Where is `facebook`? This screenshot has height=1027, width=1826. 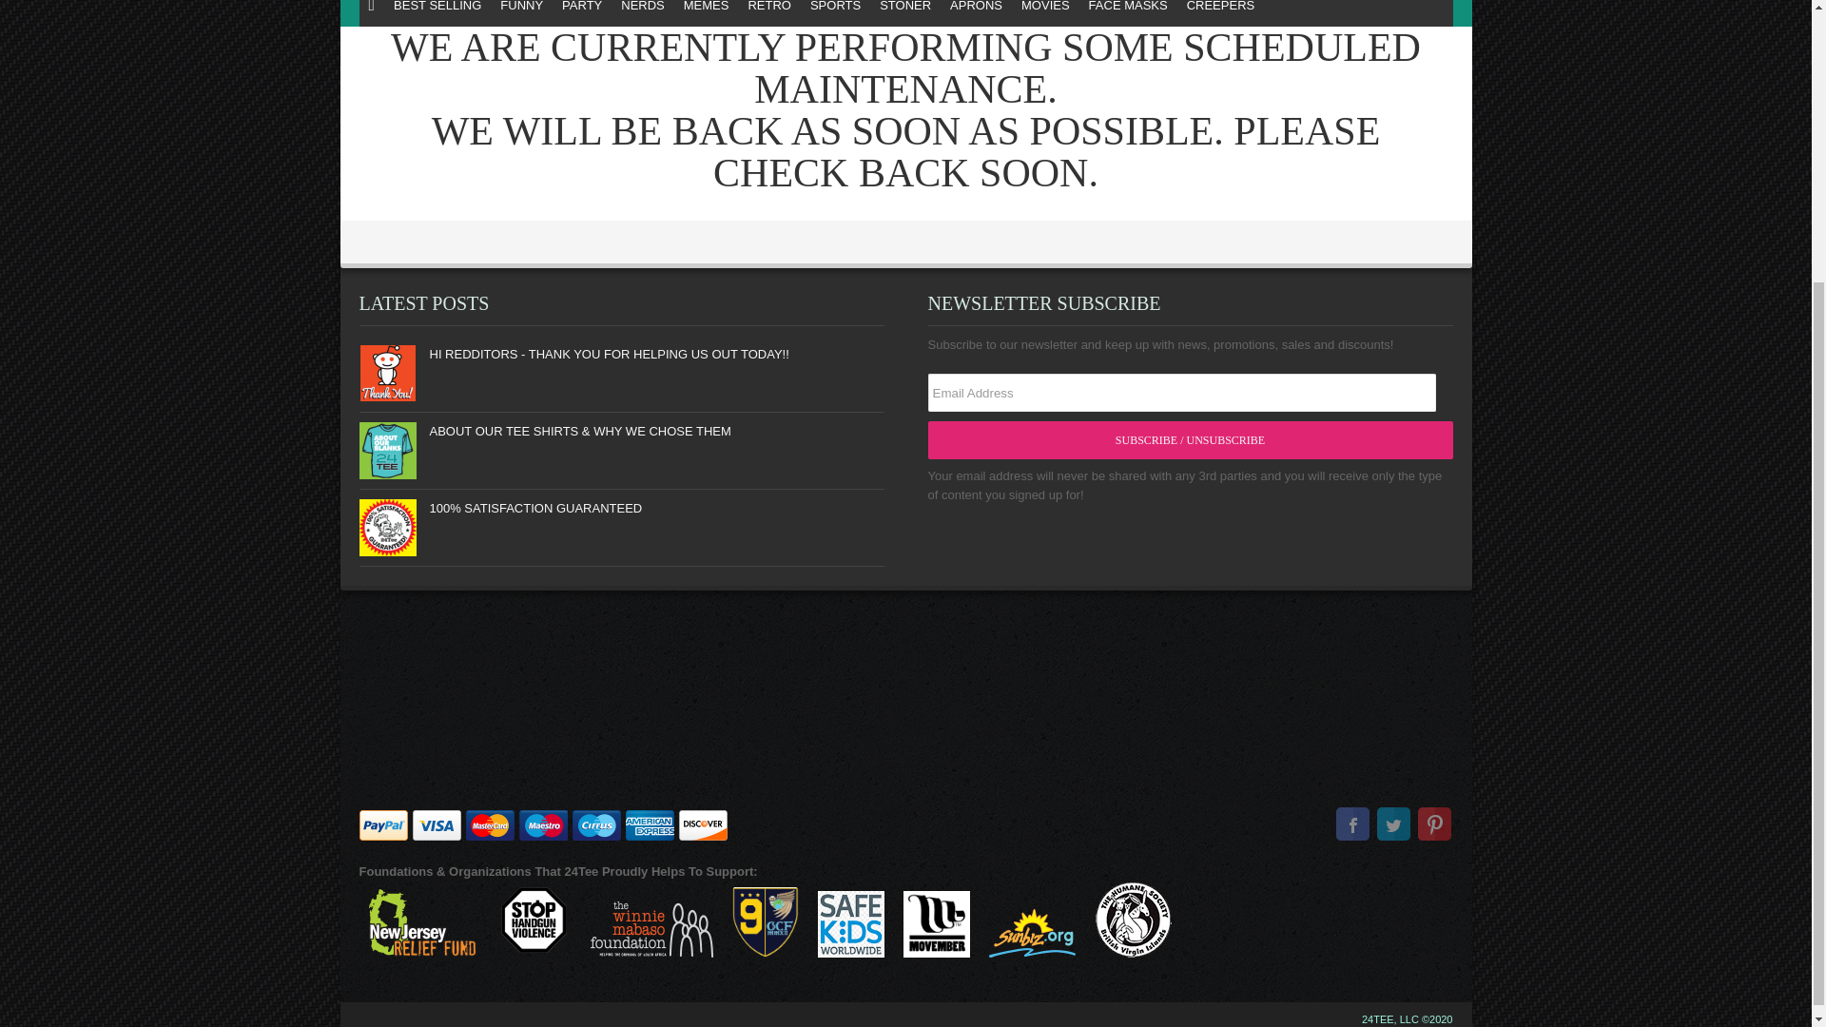 facebook is located at coordinates (1352, 825).